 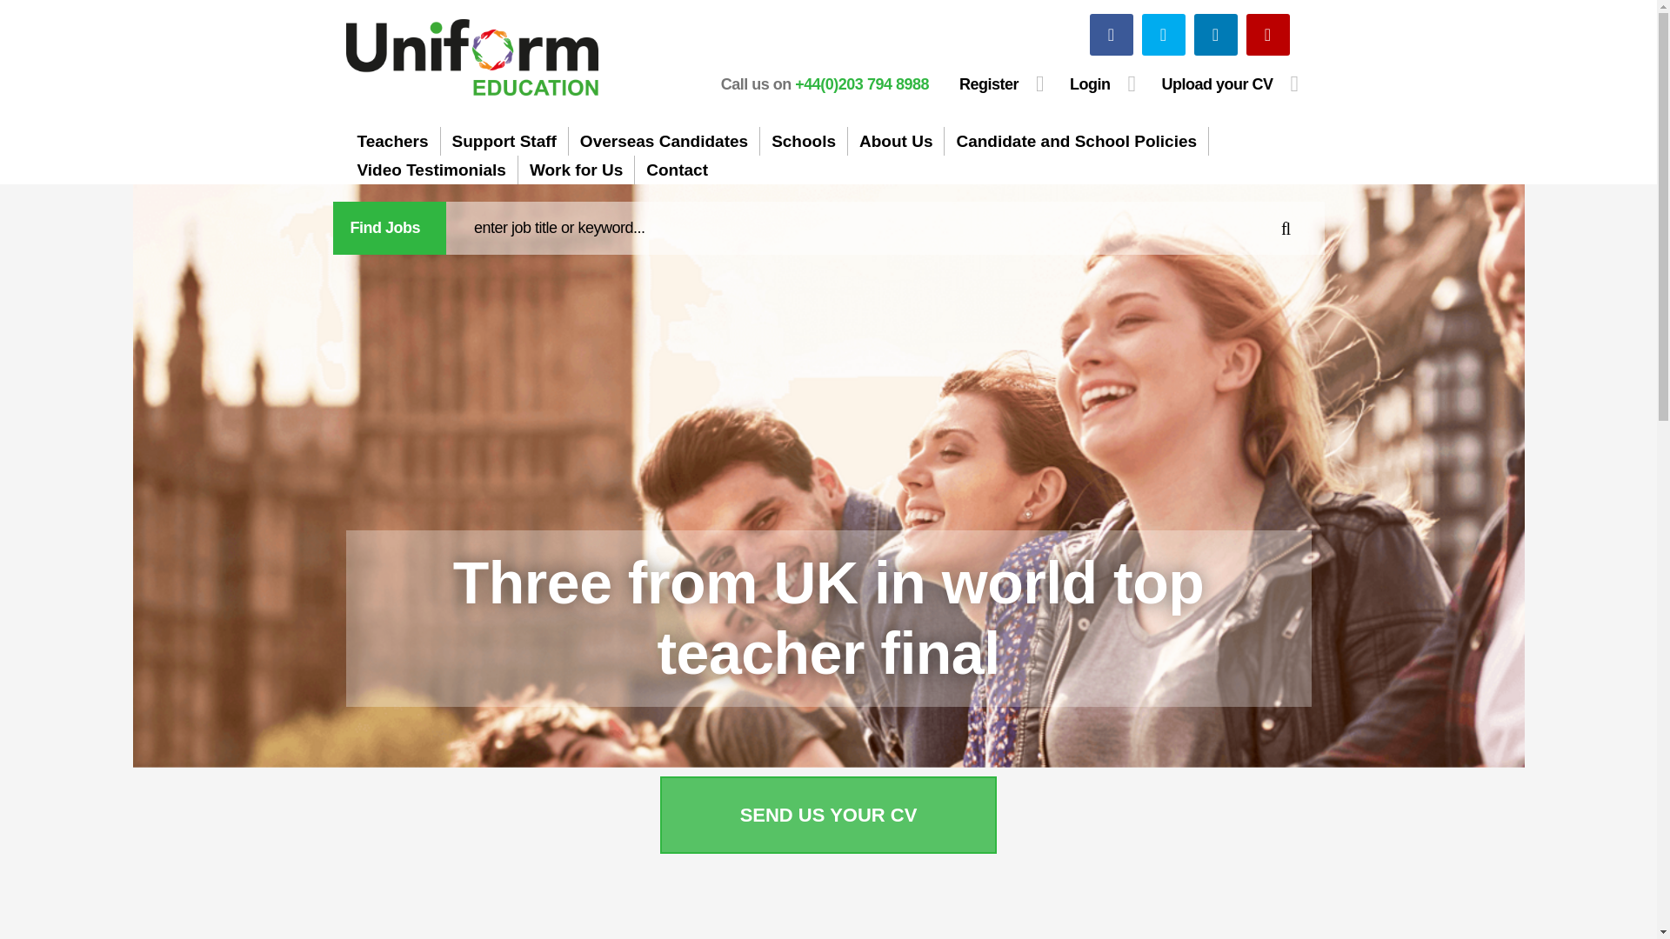 What do you see at coordinates (1103, 83) in the screenshot?
I see `Login` at bounding box center [1103, 83].